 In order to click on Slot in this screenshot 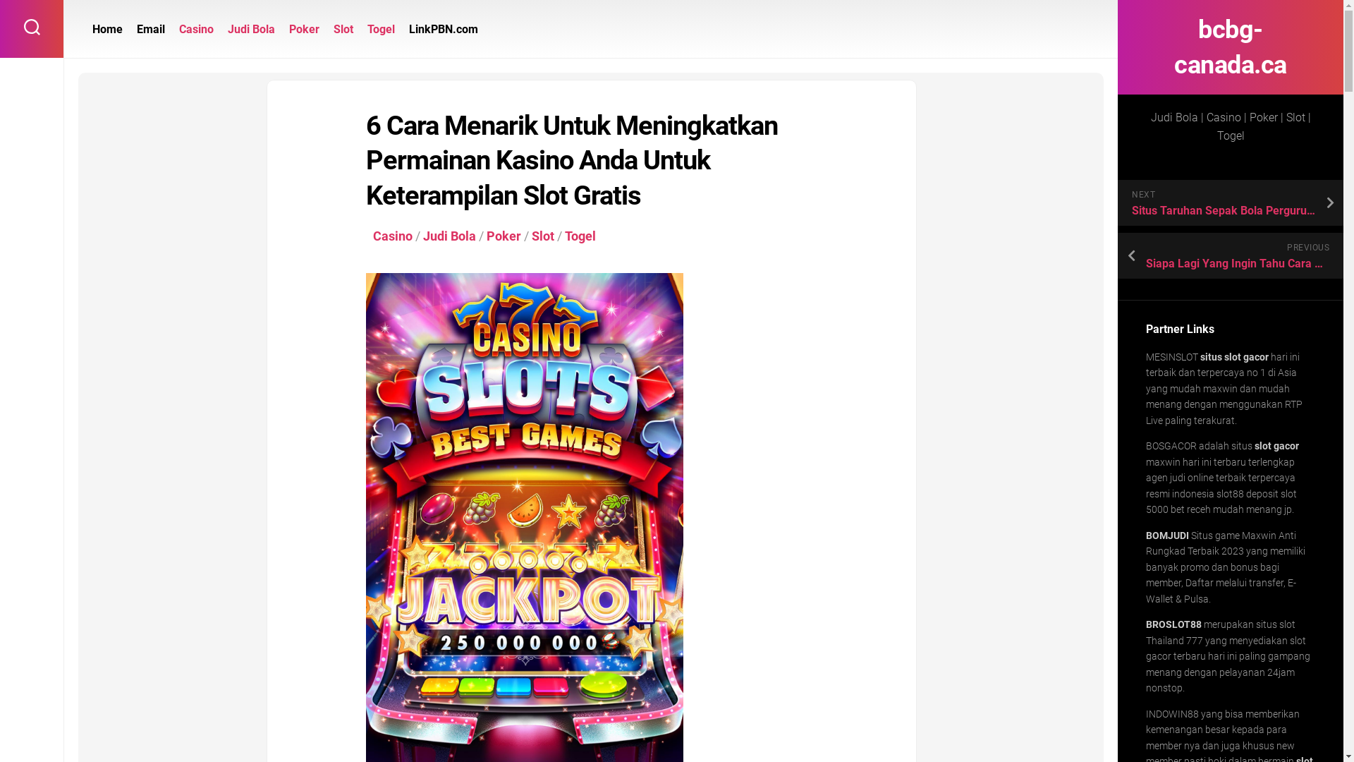, I will do `click(343, 30)`.